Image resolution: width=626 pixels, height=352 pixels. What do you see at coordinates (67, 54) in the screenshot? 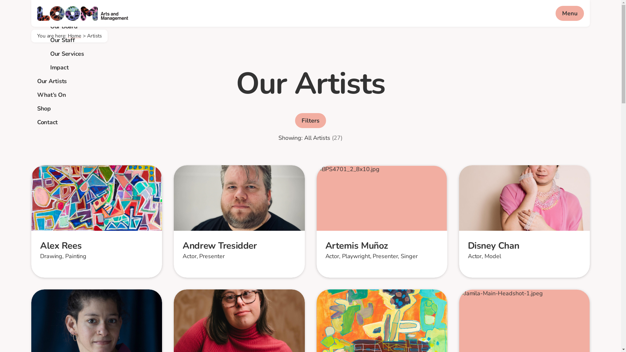
I see `Our Services` at bounding box center [67, 54].